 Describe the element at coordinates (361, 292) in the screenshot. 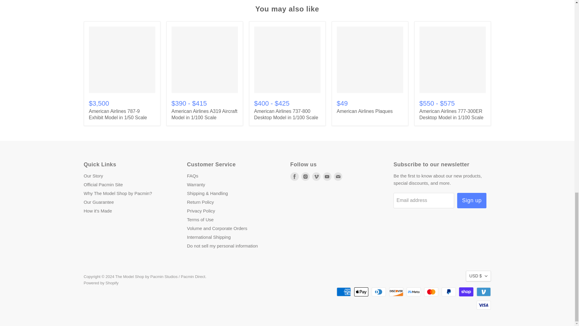

I see `Apple Pay` at that location.